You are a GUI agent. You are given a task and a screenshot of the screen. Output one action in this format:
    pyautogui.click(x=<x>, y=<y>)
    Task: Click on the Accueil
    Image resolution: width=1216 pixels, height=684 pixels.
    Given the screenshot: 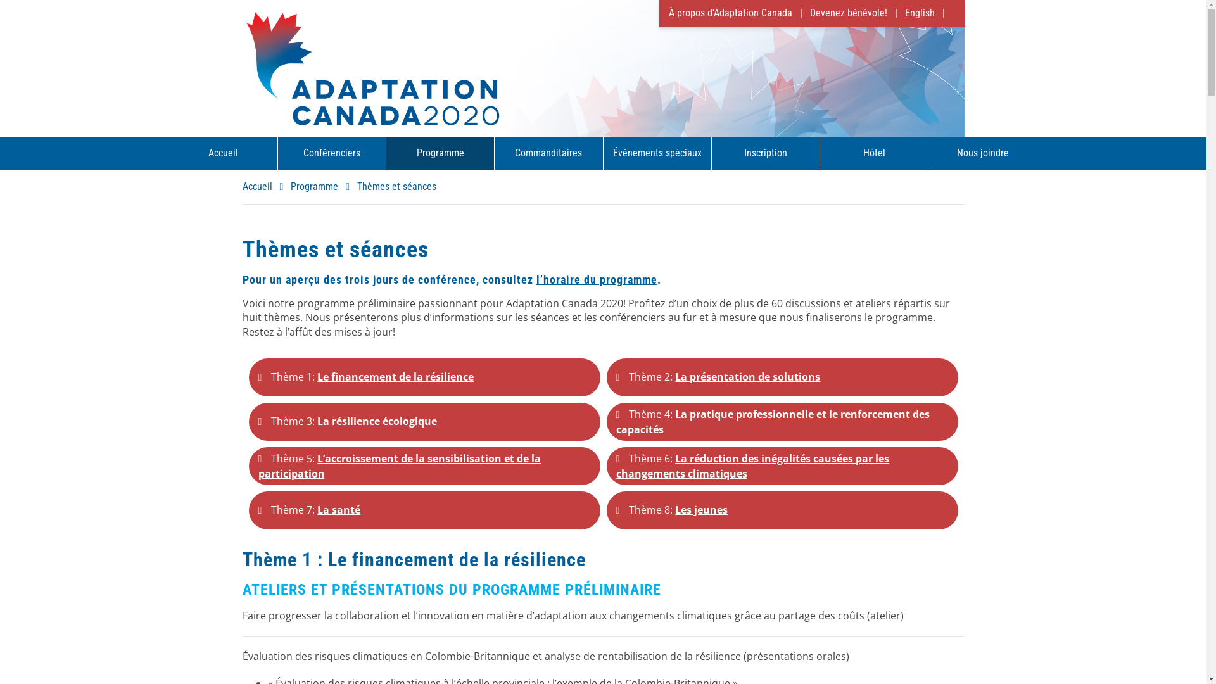 What is the action you would take?
    pyautogui.click(x=224, y=153)
    